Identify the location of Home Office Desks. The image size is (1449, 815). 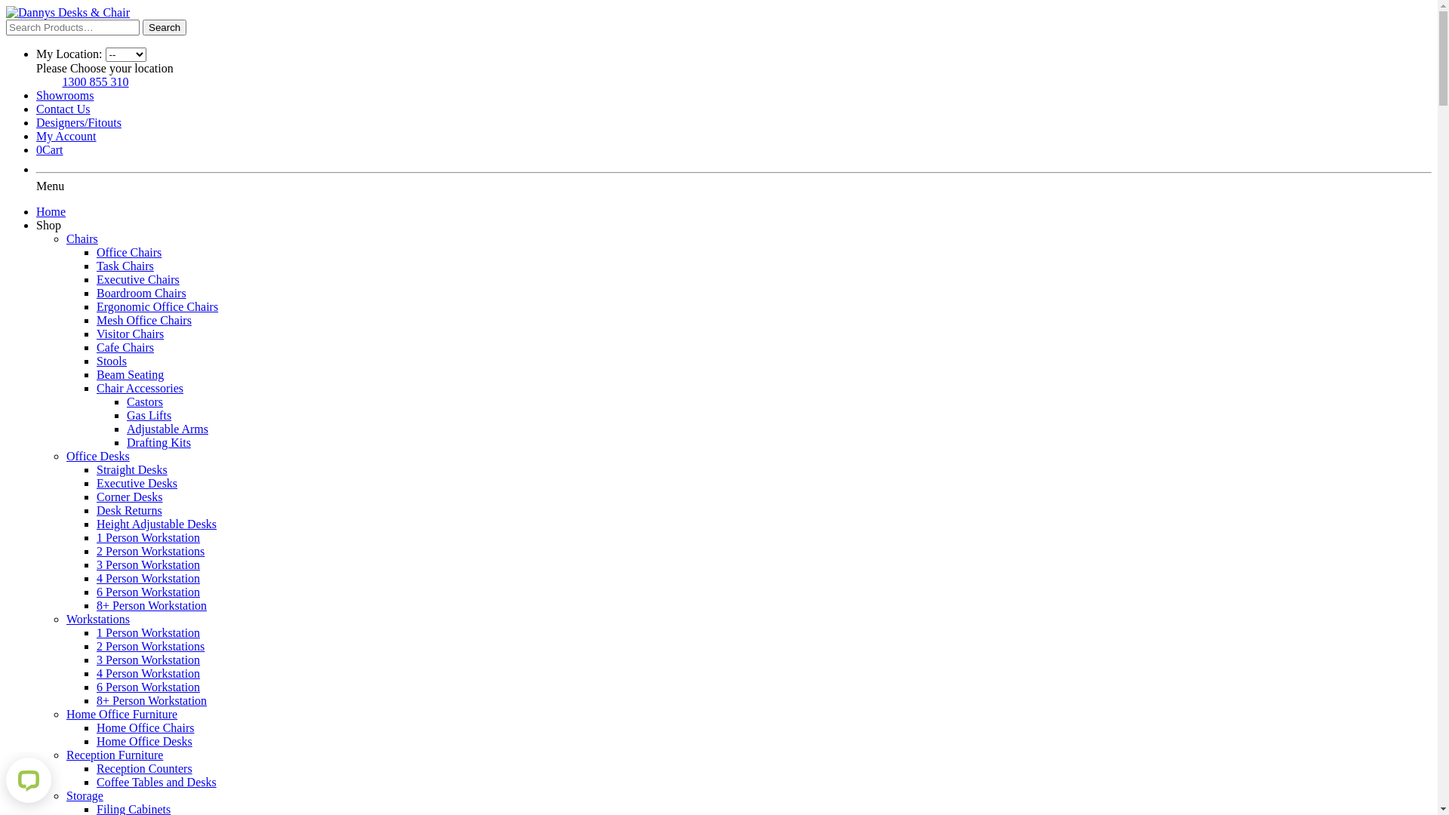
(145, 741).